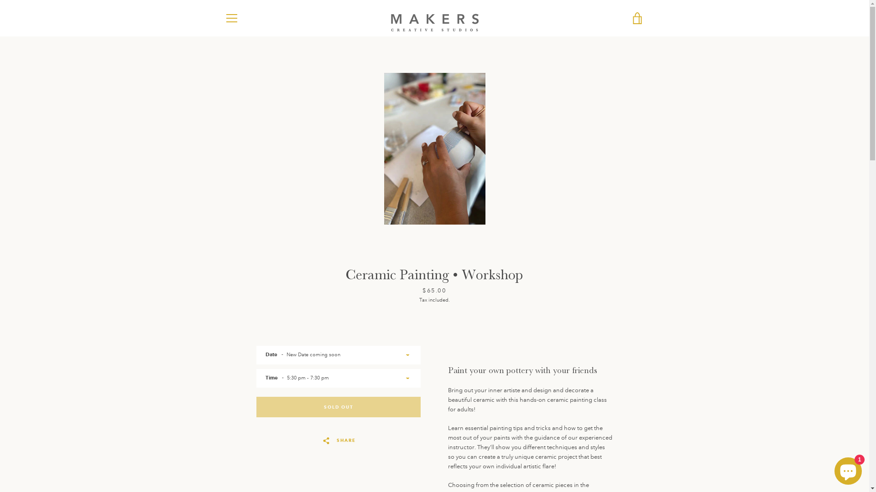  Describe the element at coordinates (243, 374) in the screenshot. I see `MEMBERSHIPS` at that location.